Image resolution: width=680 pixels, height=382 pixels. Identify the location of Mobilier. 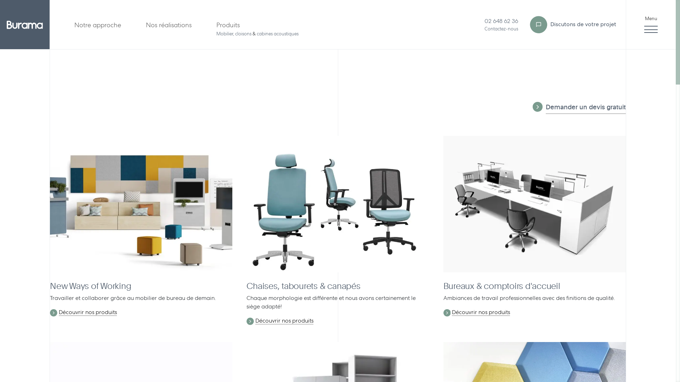
(225, 34).